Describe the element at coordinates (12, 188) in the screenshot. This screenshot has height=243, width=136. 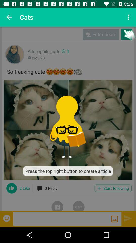
I see `like photo` at that location.